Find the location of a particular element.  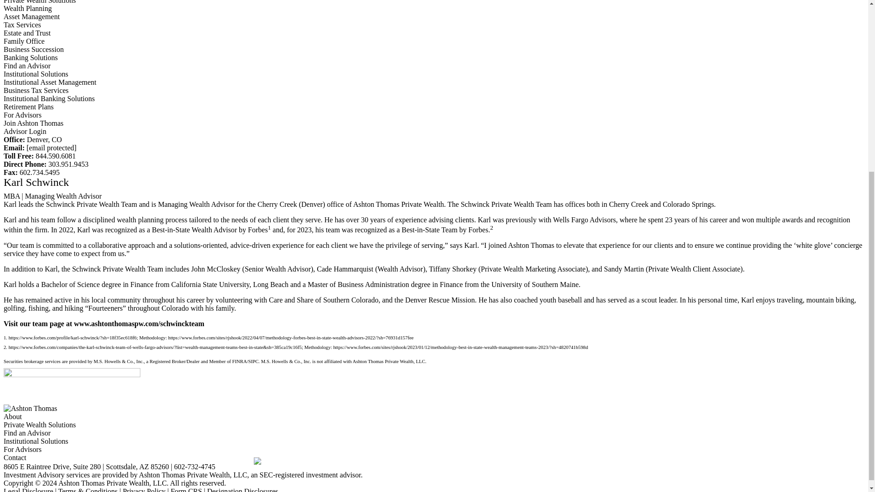

Asset Management is located at coordinates (31, 16).